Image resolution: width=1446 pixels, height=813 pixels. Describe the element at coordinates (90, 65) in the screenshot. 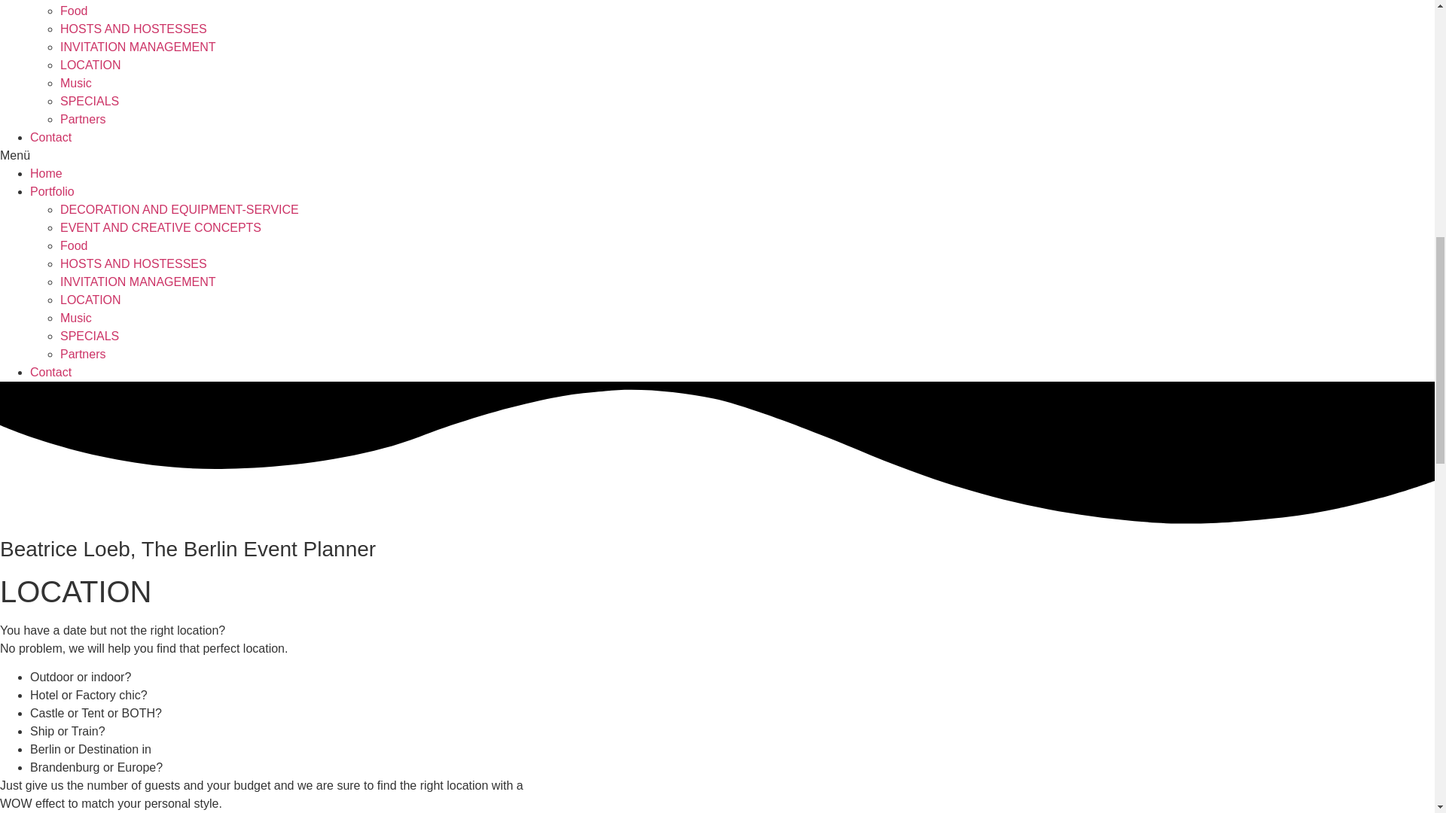

I see `LOCATION` at that location.